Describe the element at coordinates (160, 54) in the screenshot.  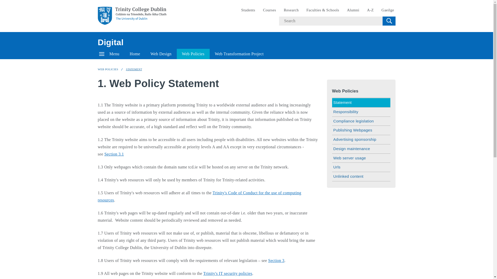
I see `Web Design` at that location.